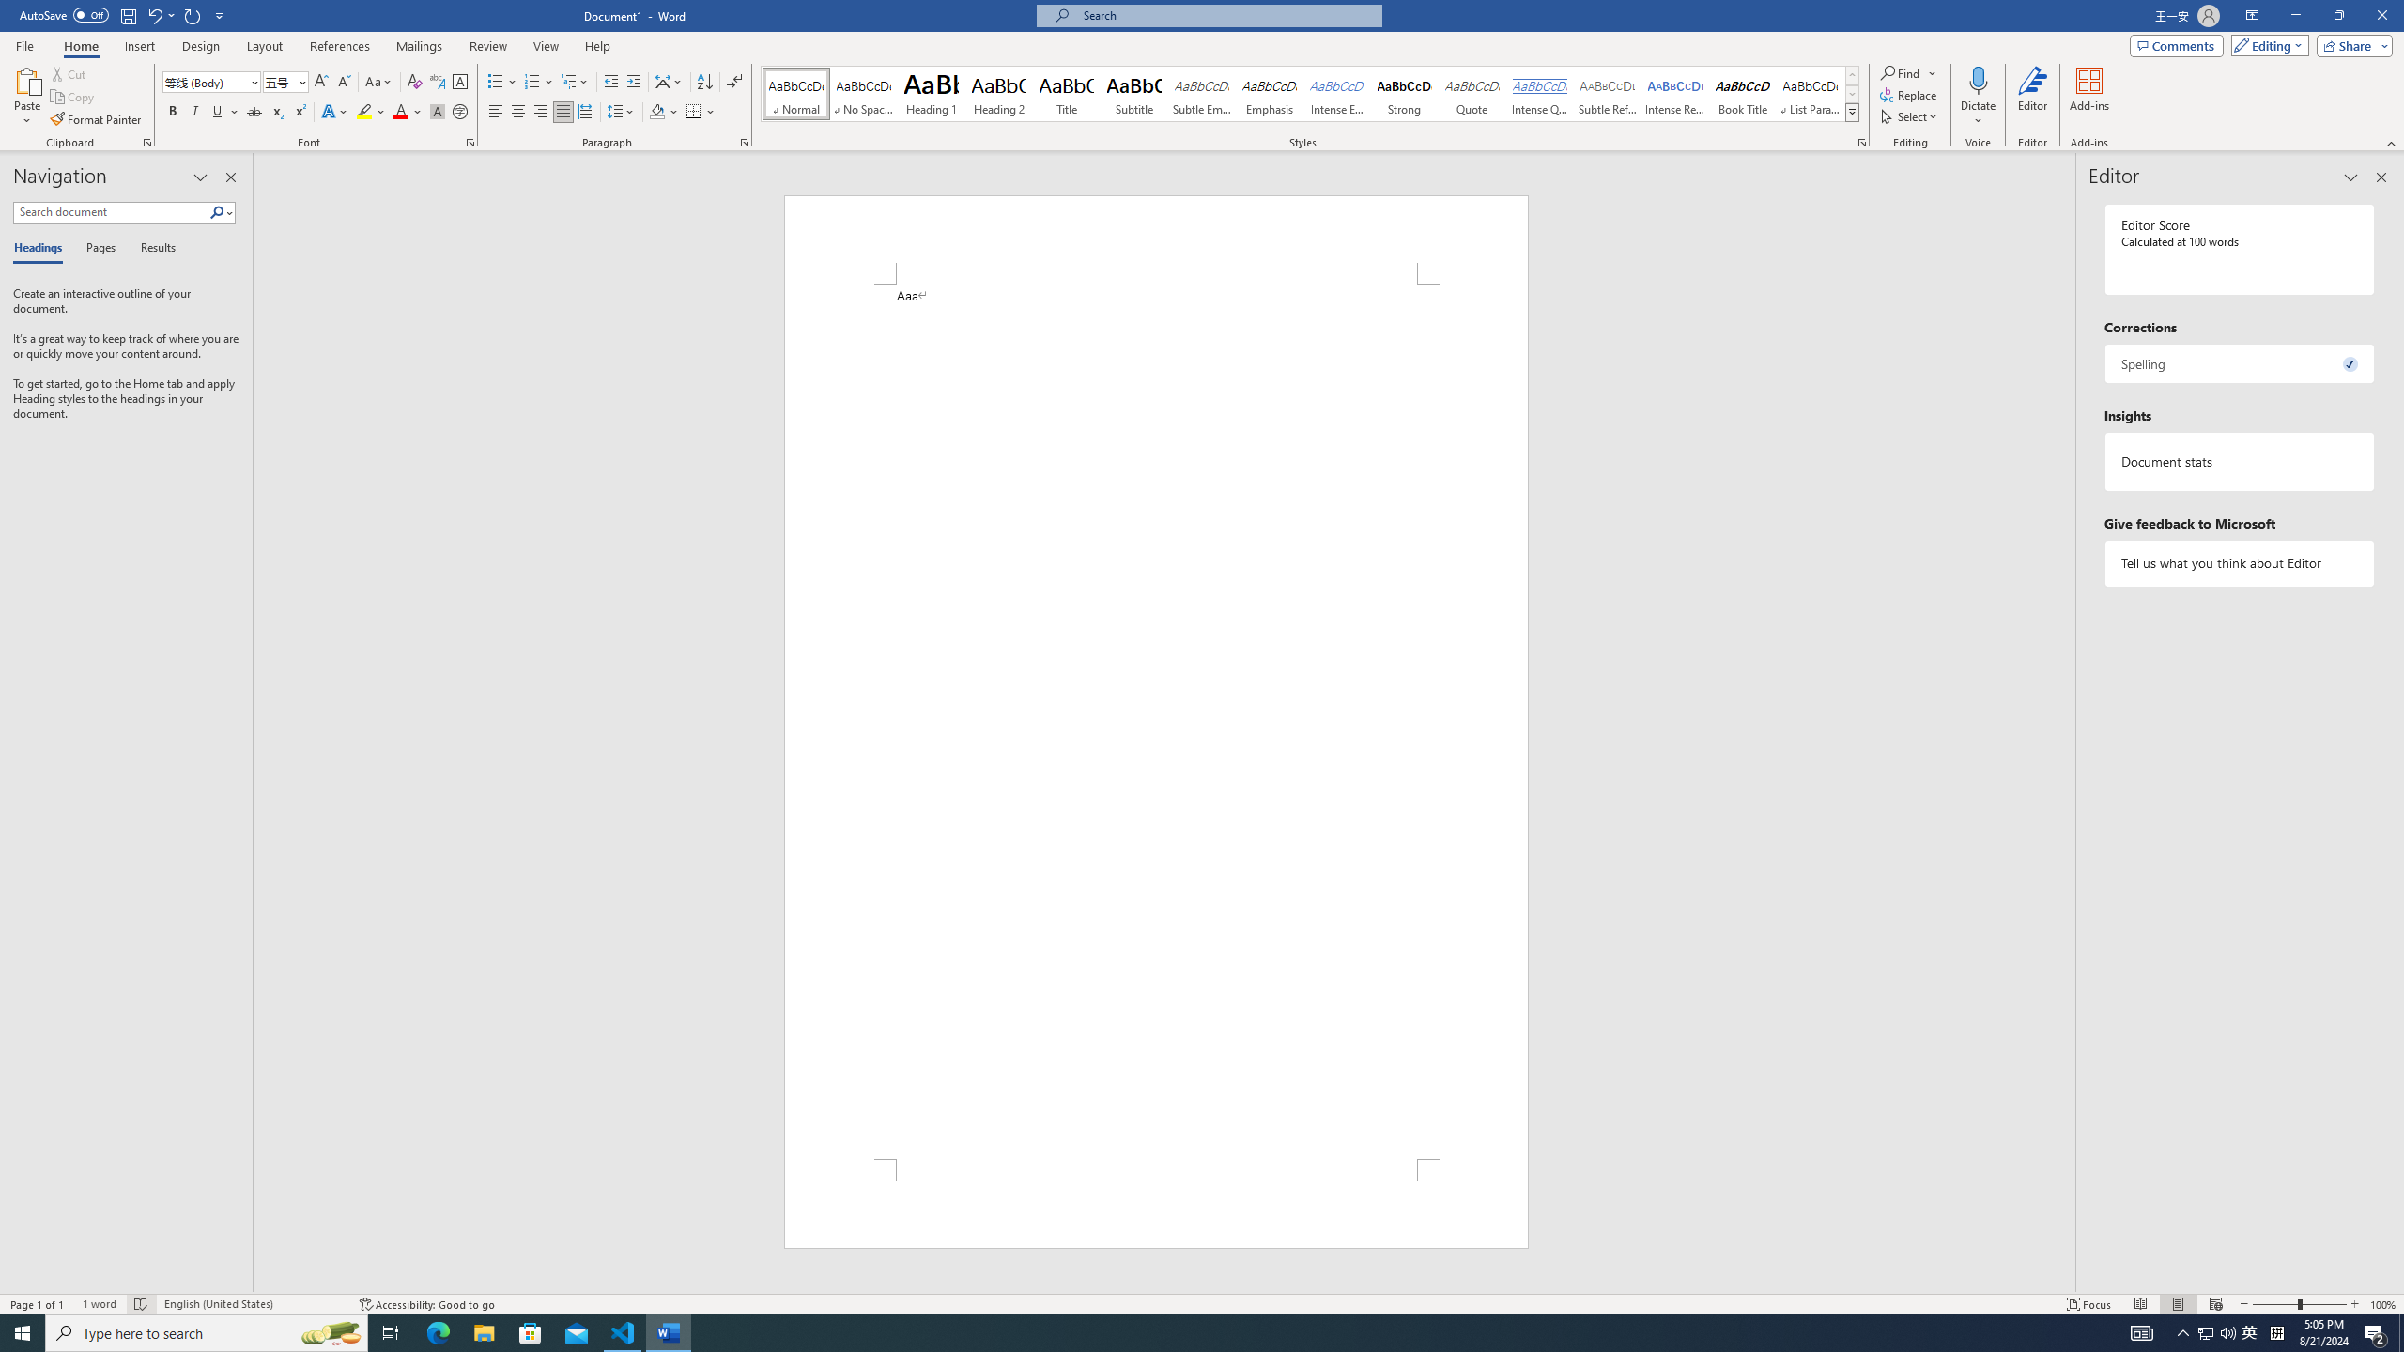 The image size is (2404, 1352). Describe the element at coordinates (141, 1304) in the screenshot. I see `Spelling and Grammar Check No Errors` at that location.